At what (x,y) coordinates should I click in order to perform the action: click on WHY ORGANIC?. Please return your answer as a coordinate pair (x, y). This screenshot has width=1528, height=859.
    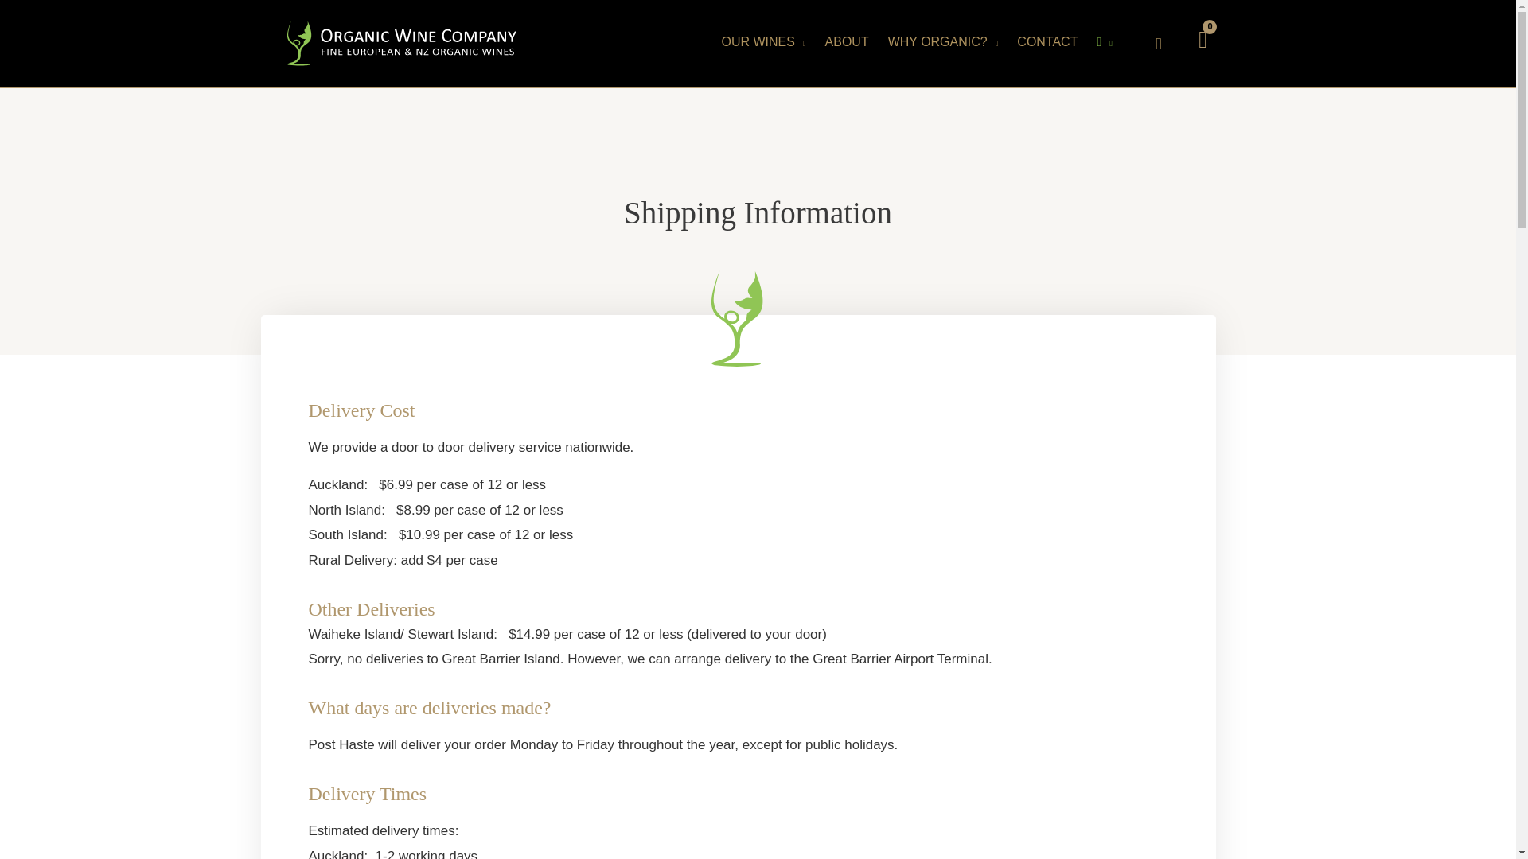
    Looking at the image, I should click on (945, 41).